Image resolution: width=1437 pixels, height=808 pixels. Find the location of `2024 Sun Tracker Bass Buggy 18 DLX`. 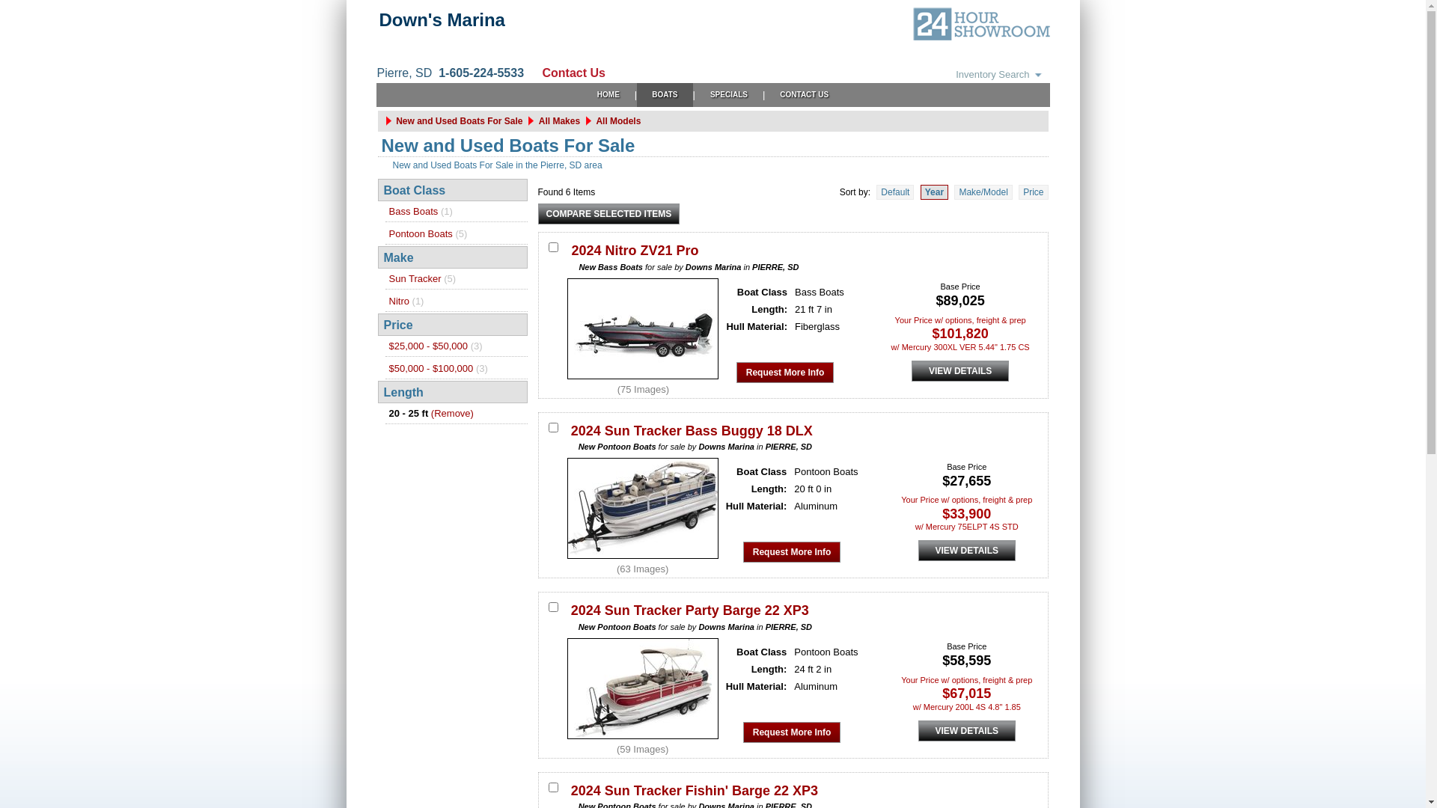

2024 Sun Tracker Bass Buggy 18 DLX is located at coordinates (692, 431).